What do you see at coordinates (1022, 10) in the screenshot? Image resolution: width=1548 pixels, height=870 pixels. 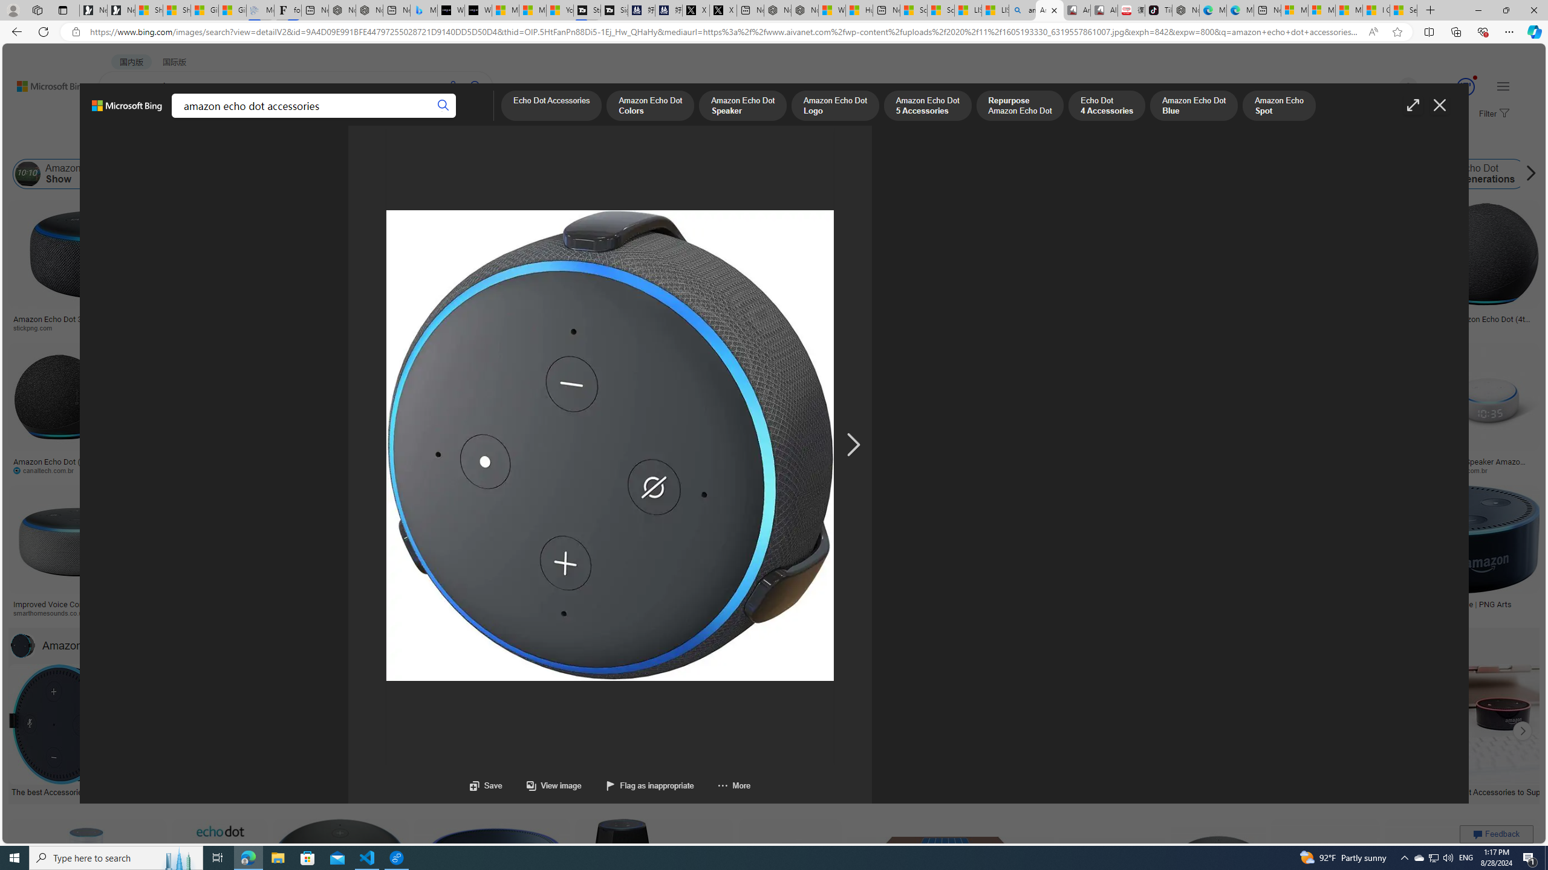 I see `amazon - Search` at bounding box center [1022, 10].